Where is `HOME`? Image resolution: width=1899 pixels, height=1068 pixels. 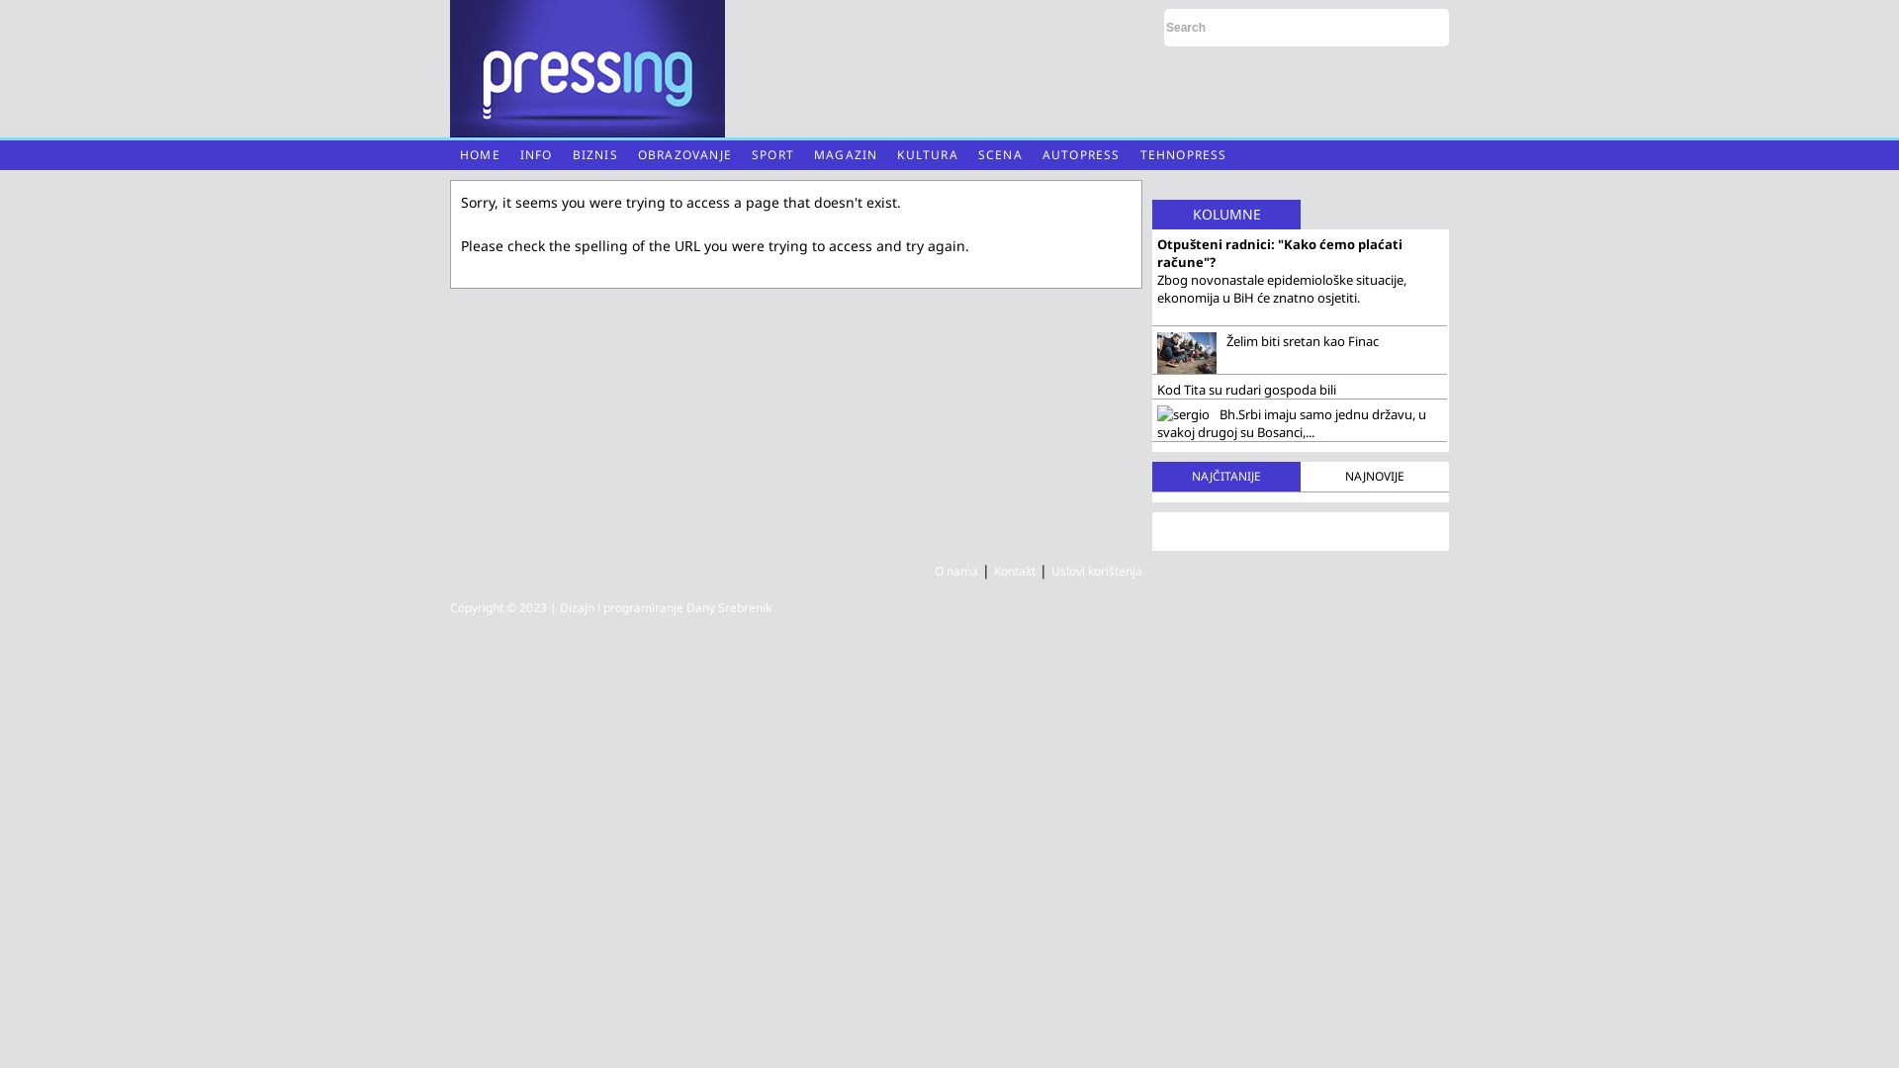
HOME is located at coordinates (481, 155).